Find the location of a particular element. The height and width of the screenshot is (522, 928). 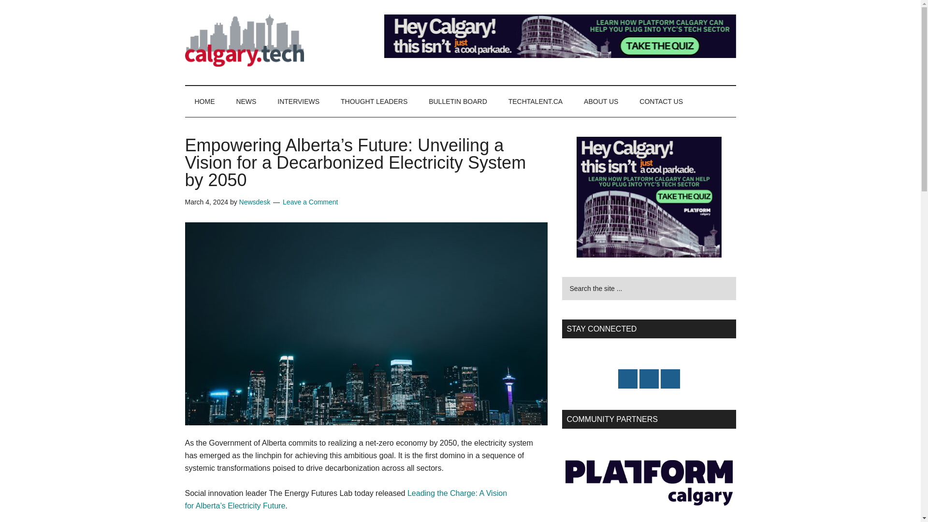

HOME is located at coordinates (204, 101).